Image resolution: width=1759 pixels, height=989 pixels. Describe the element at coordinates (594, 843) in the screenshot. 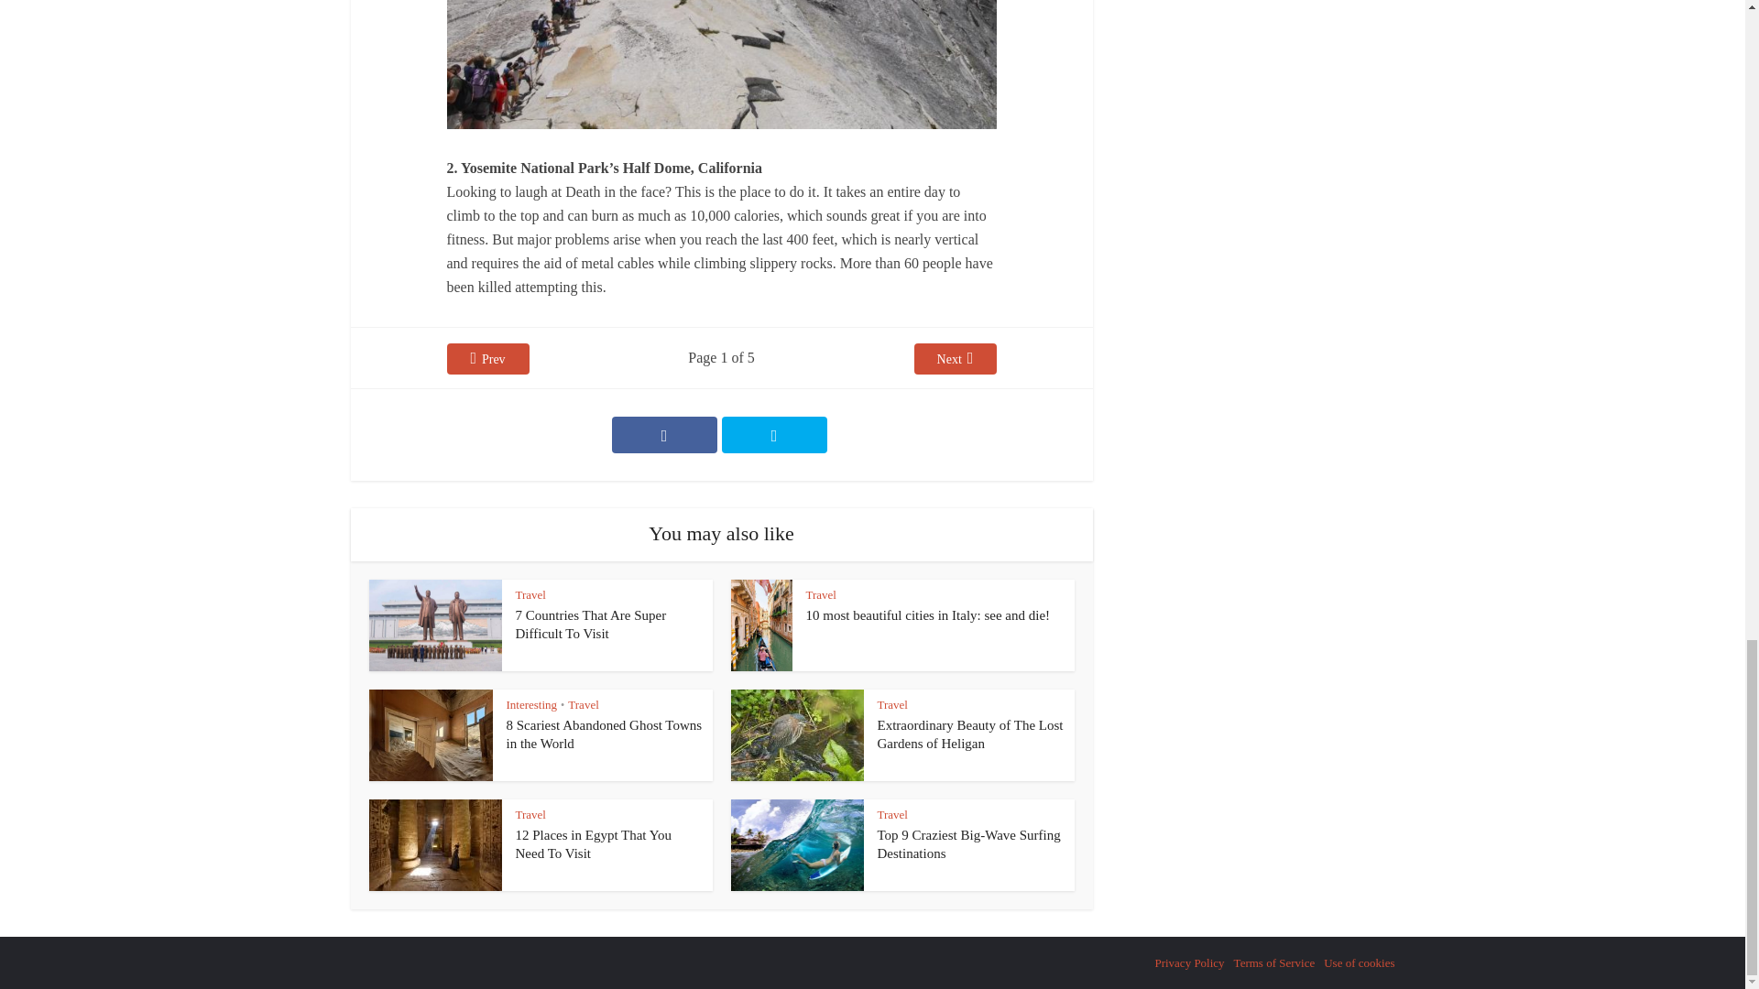

I see `12 Places in Egypt That You Need To Visit` at that location.